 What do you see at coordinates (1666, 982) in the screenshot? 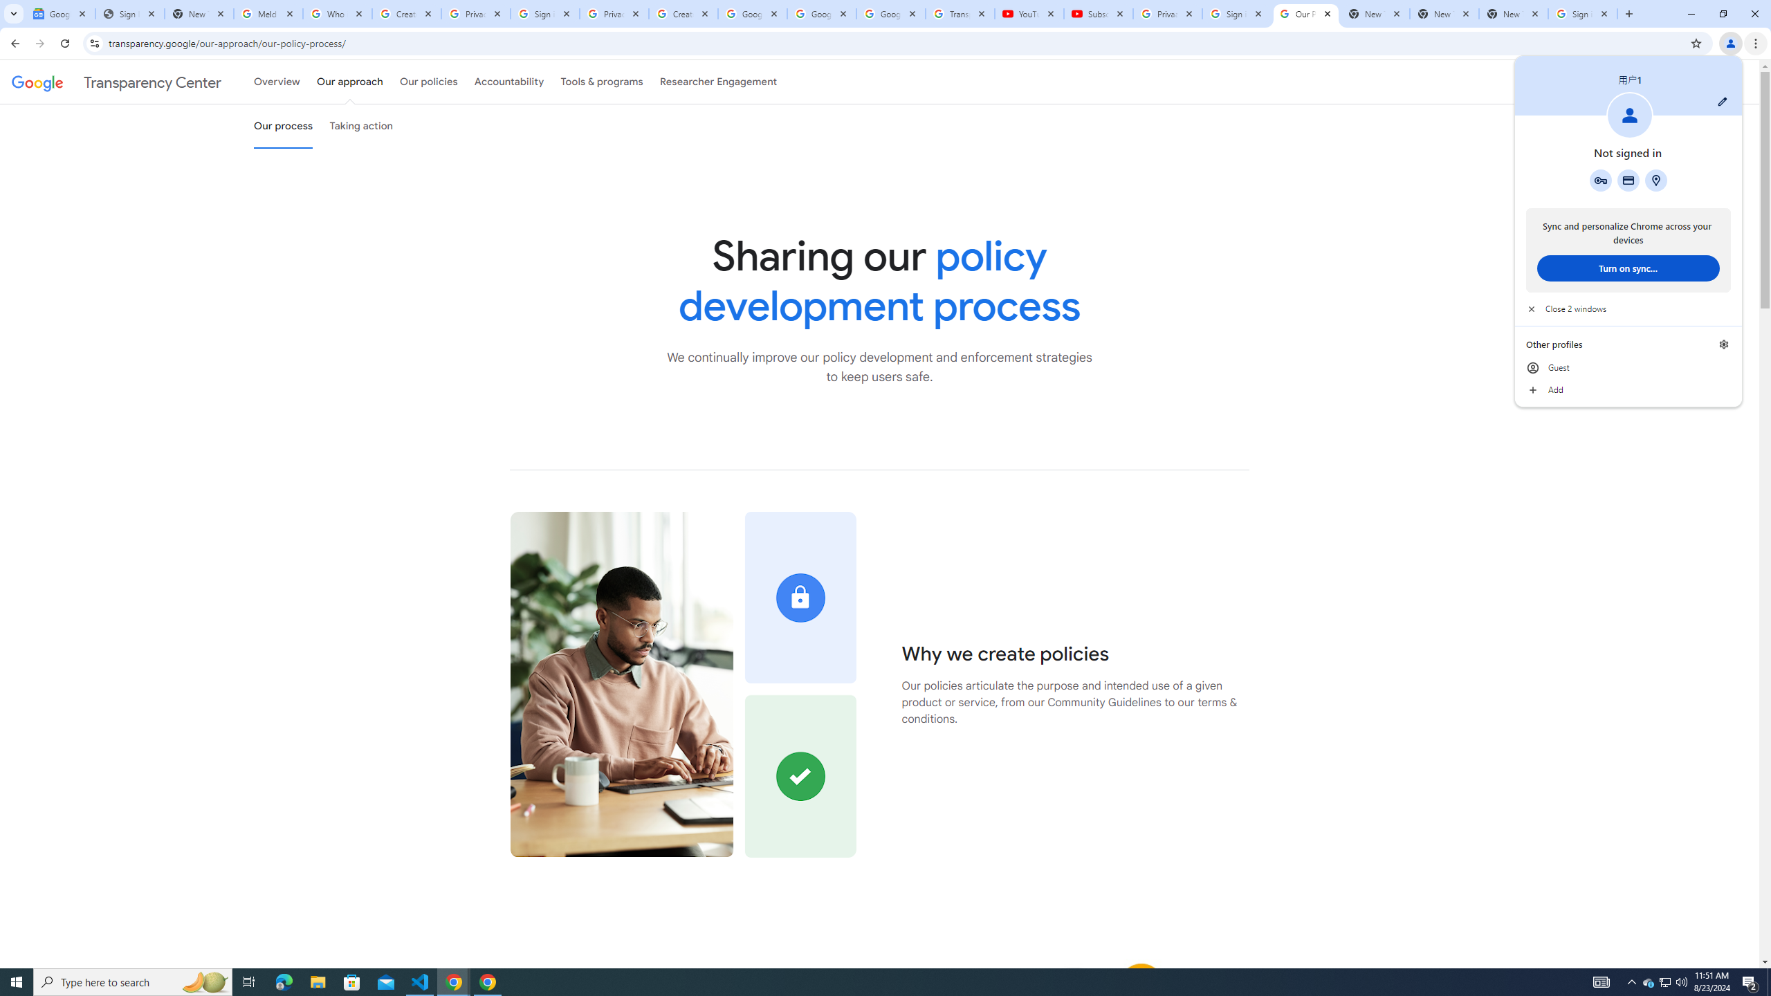
I see `Google Account` at bounding box center [1666, 982].